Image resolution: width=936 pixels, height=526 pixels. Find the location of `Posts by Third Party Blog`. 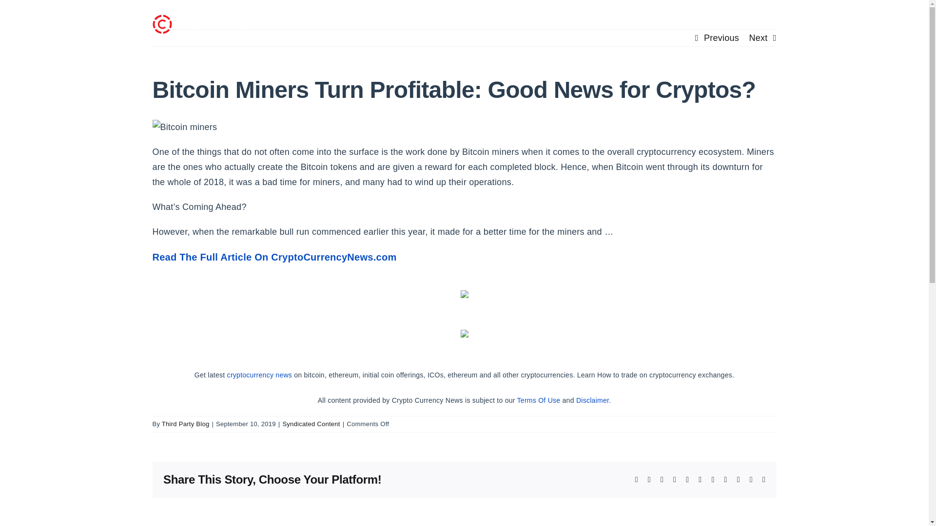

Posts by Third Party Blog is located at coordinates (186, 424).